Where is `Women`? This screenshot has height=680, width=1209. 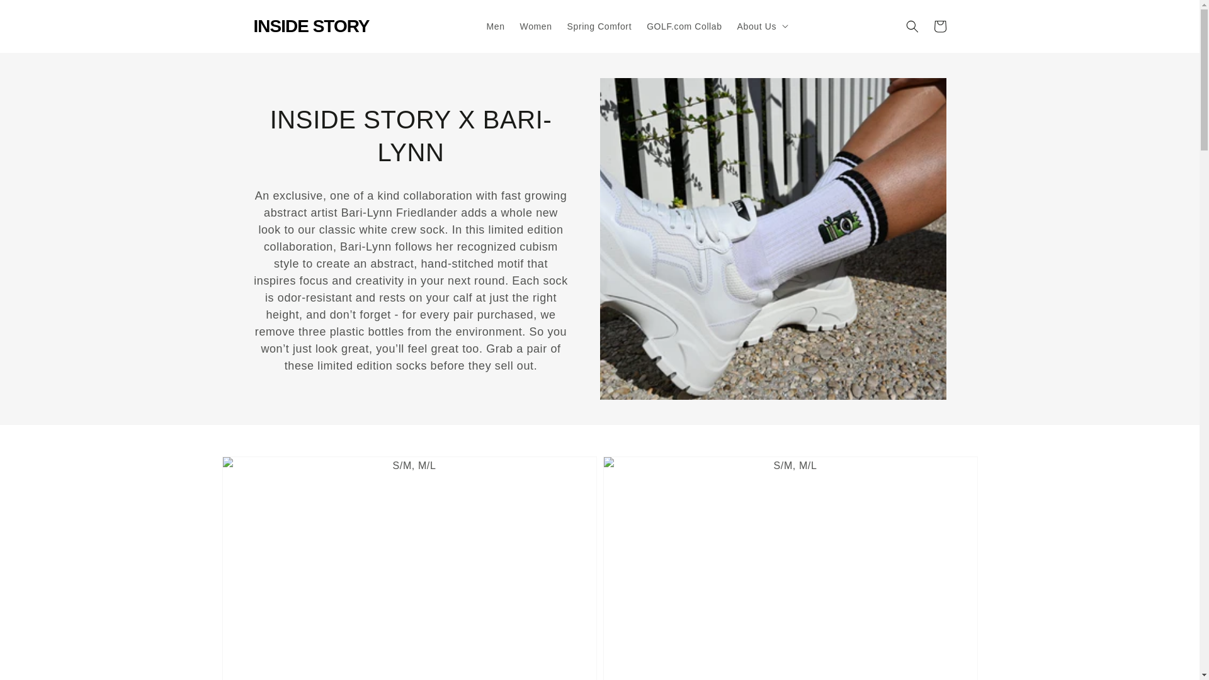 Women is located at coordinates (536, 26).